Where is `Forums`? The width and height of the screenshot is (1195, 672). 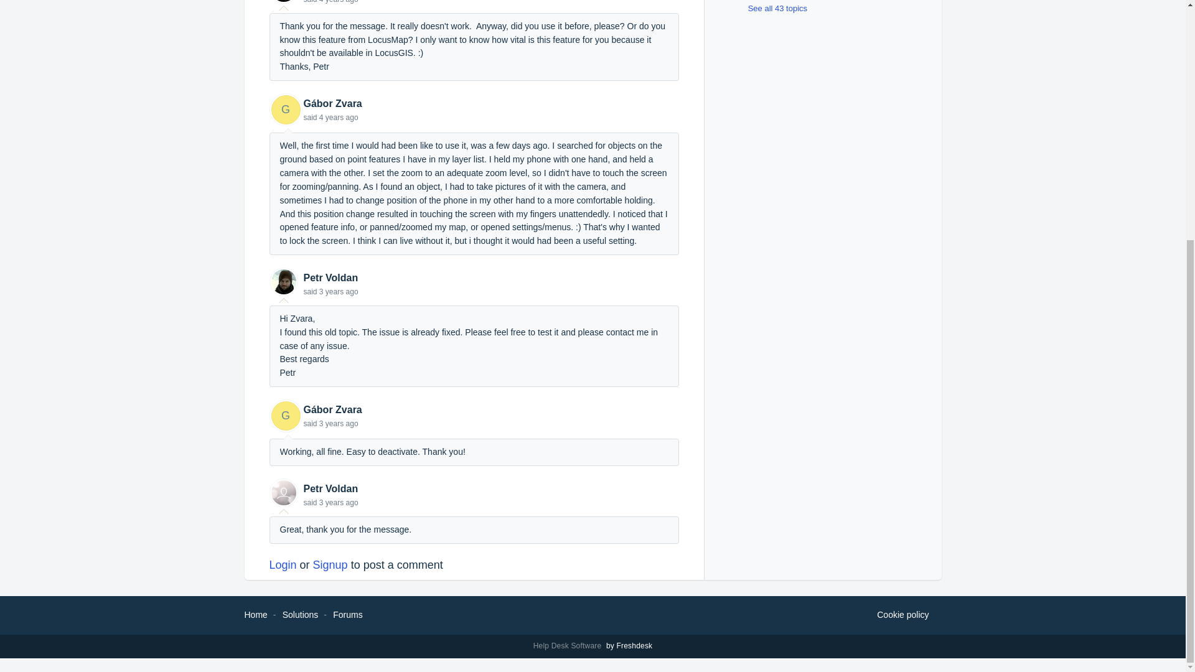 Forums is located at coordinates (347, 614).